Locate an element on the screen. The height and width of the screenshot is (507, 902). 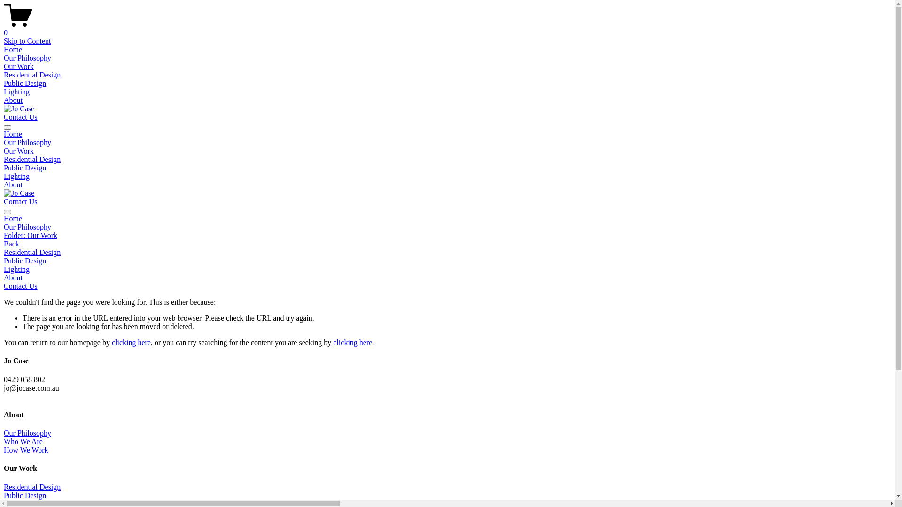
Residential Design is located at coordinates (32, 160).